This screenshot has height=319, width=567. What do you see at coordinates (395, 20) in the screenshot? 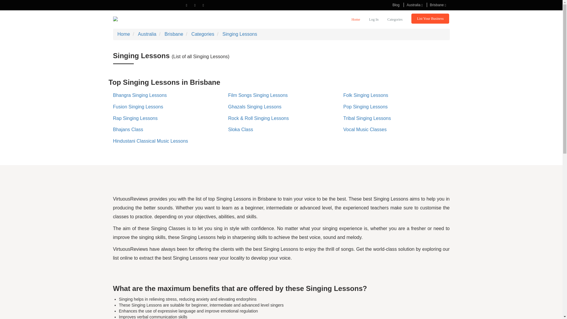
I see `Categories` at bounding box center [395, 20].